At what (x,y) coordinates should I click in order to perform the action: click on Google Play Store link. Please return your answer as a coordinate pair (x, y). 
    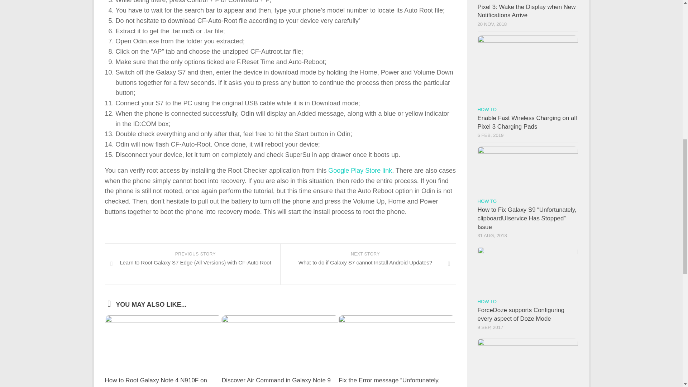
    Looking at the image, I should click on (360, 171).